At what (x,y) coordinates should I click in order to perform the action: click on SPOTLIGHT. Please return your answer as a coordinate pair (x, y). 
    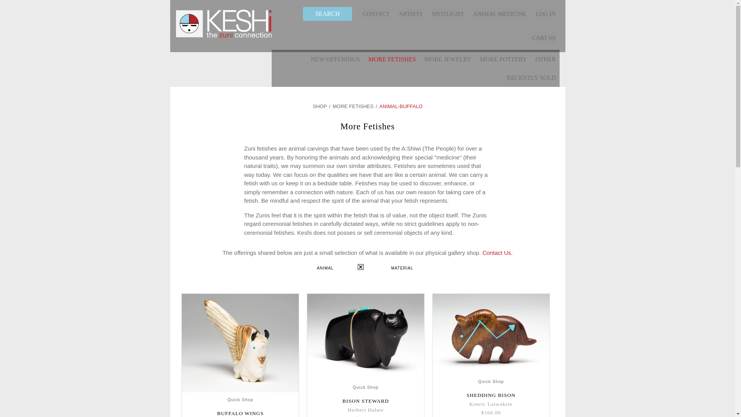
    Looking at the image, I should click on (448, 14).